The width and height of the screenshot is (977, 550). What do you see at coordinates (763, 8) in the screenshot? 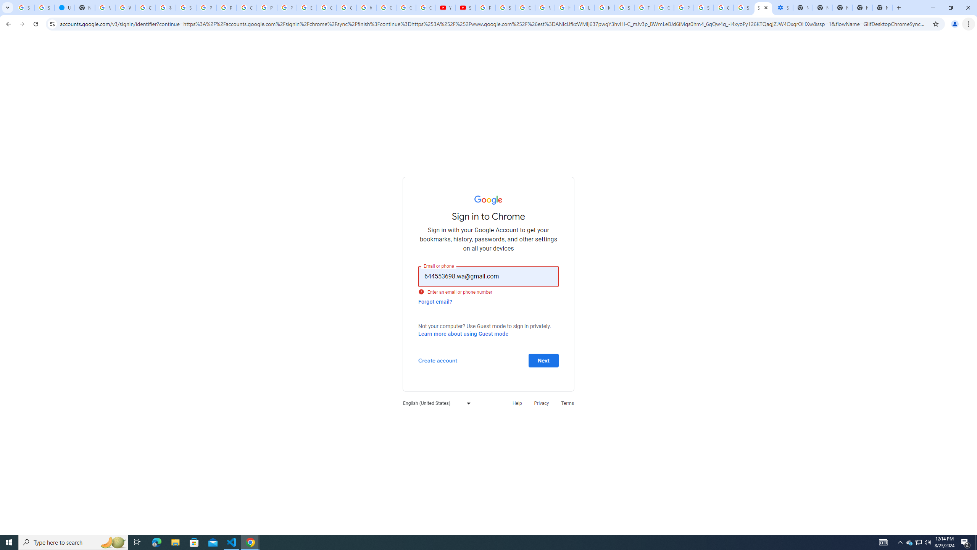
I see `Sign in - Google Accounts` at bounding box center [763, 8].